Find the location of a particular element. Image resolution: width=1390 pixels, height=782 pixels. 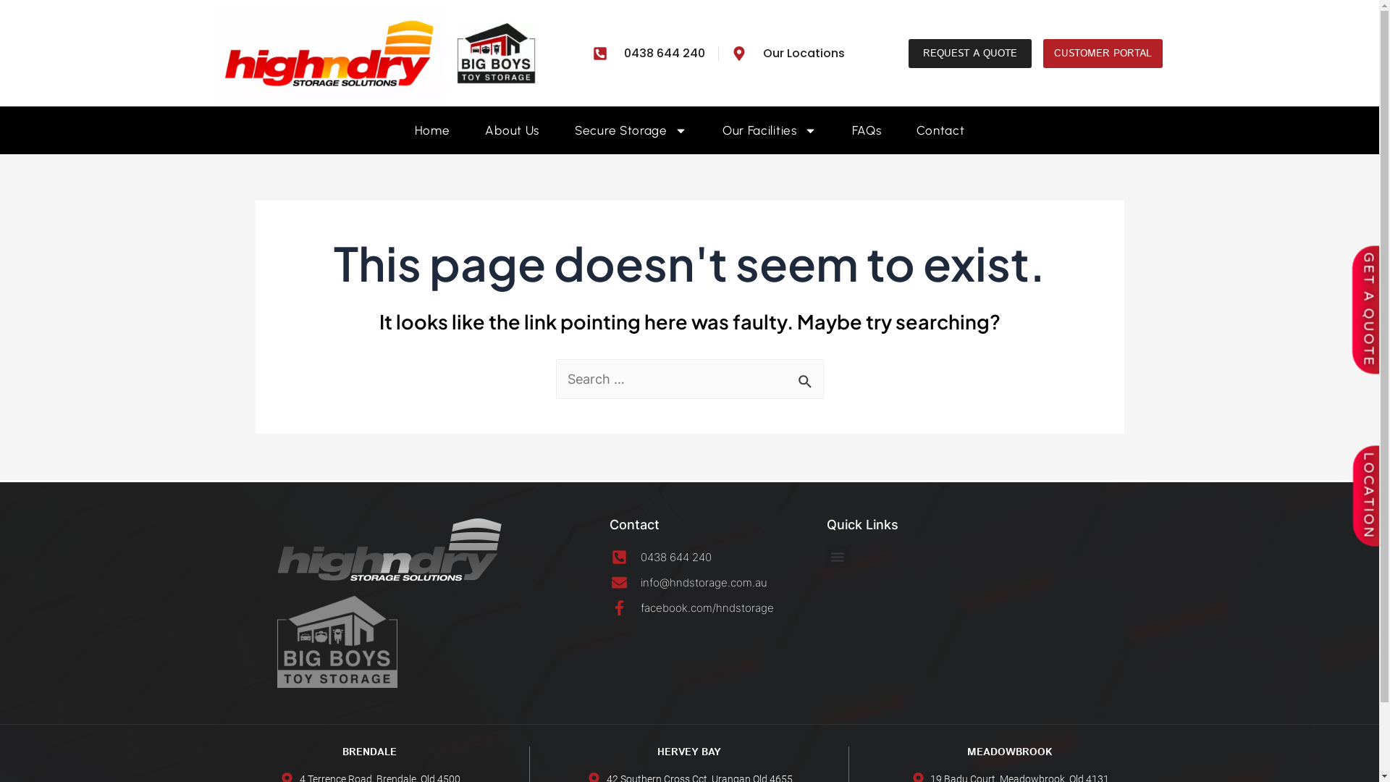

Contact is located at coordinates (940, 130).